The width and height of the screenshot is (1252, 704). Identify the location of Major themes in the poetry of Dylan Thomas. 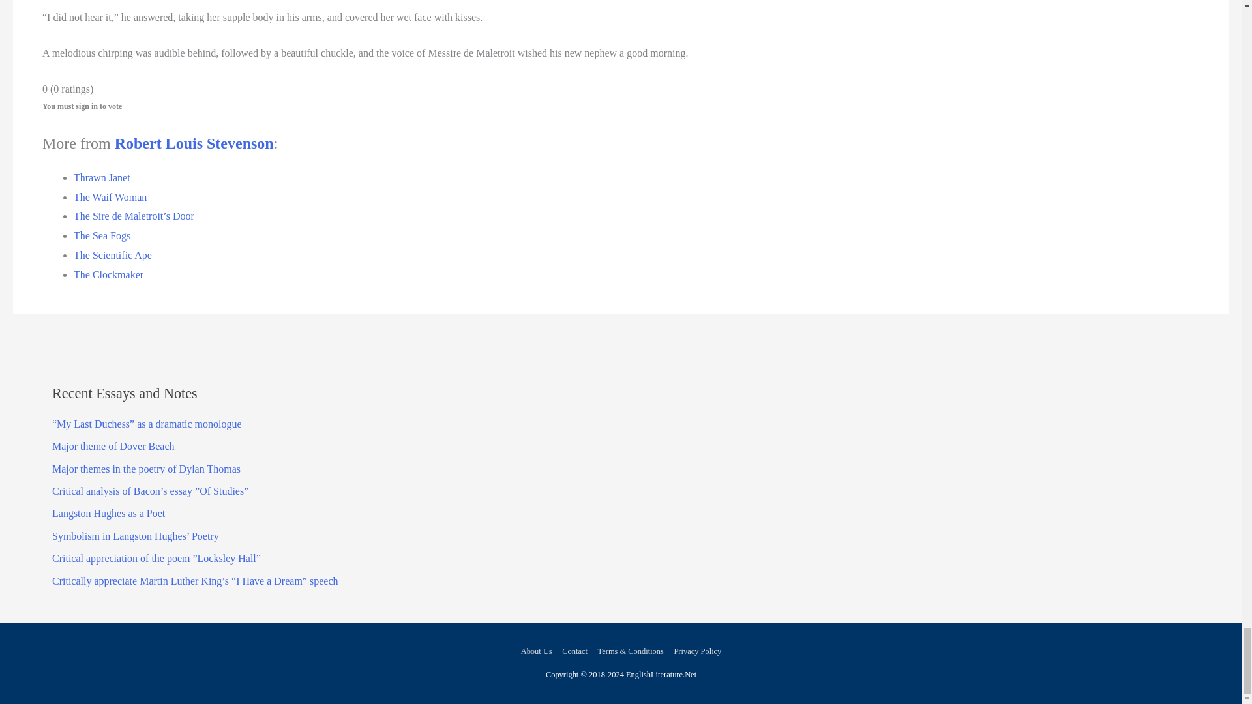
(146, 468).